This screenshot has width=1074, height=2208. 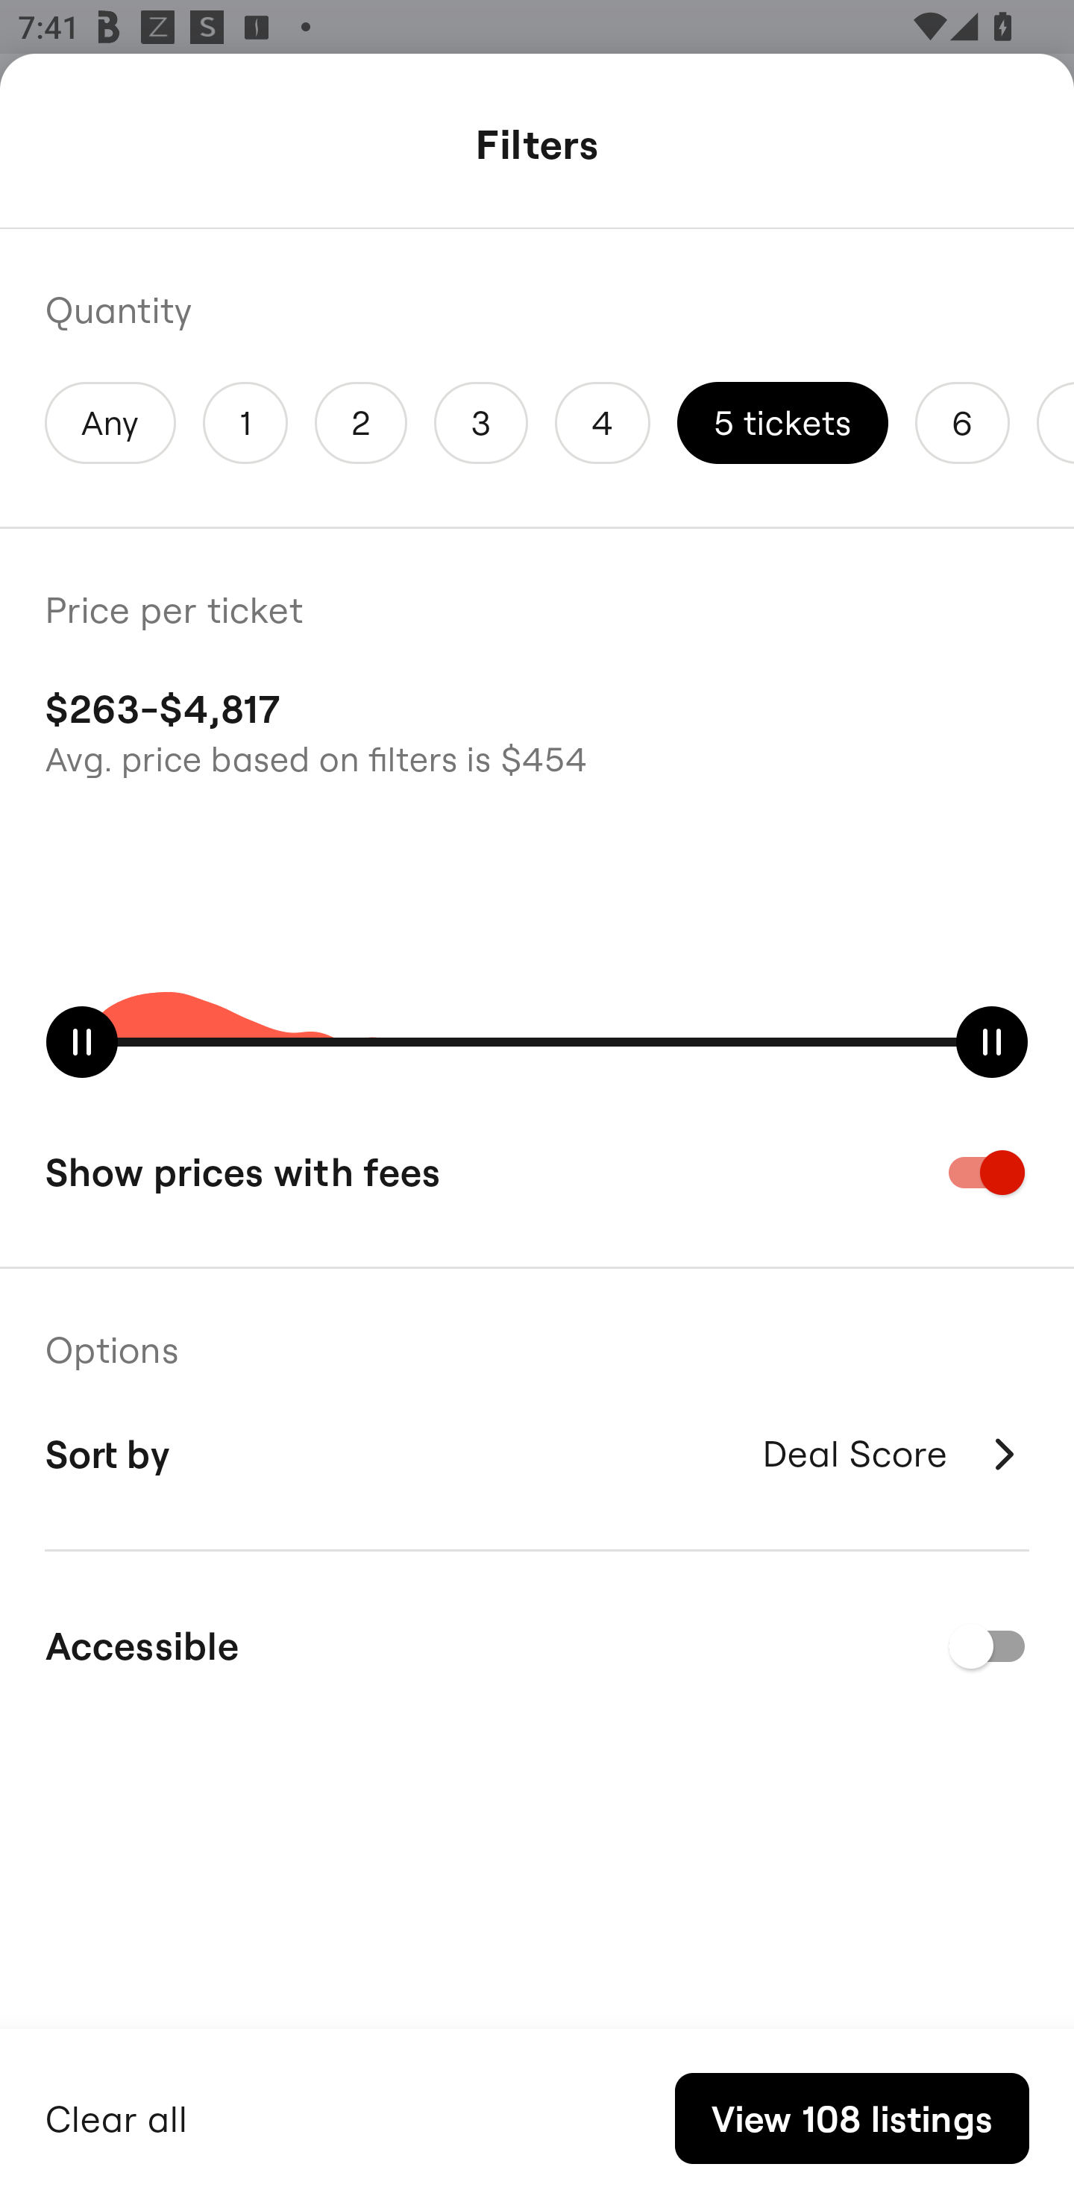 I want to click on 2, so click(x=360, y=422).